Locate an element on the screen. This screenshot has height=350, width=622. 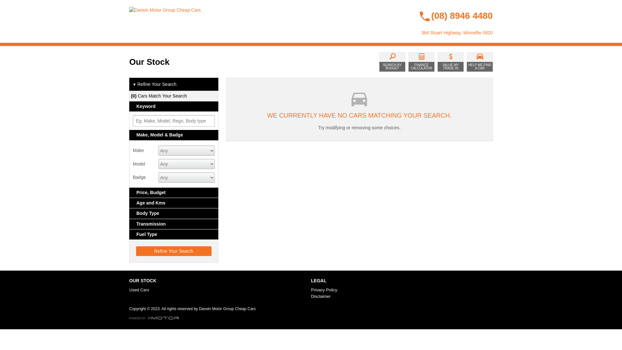
Keyword is located at coordinates (174, 106).